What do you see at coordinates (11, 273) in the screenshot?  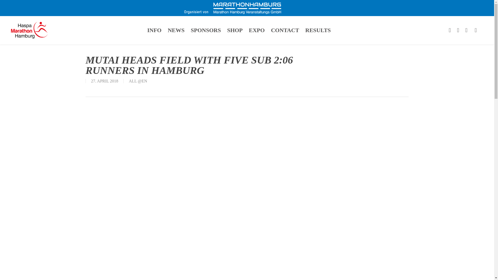 I see `Open Cookie Preferences` at bounding box center [11, 273].